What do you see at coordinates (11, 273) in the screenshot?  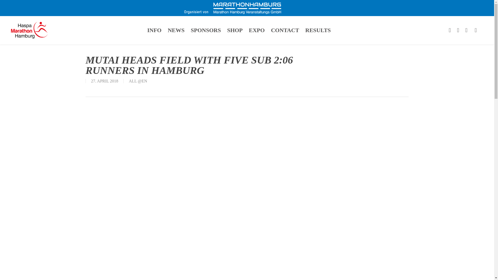 I see `Open Cookie Preferences` at bounding box center [11, 273].